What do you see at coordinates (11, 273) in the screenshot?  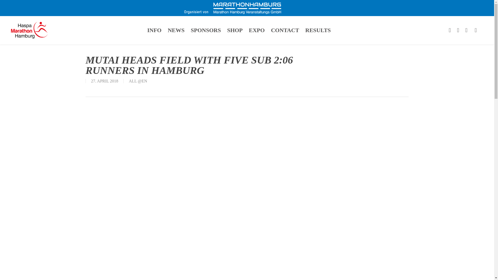 I see `Open Cookie Preferences` at bounding box center [11, 273].